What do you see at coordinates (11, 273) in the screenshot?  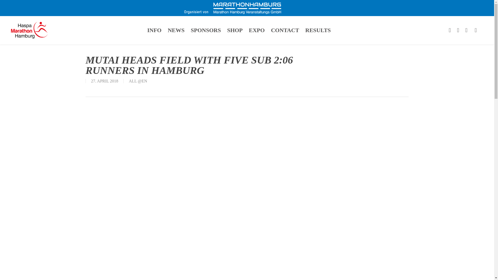 I see `Open Cookie Preferences` at bounding box center [11, 273].